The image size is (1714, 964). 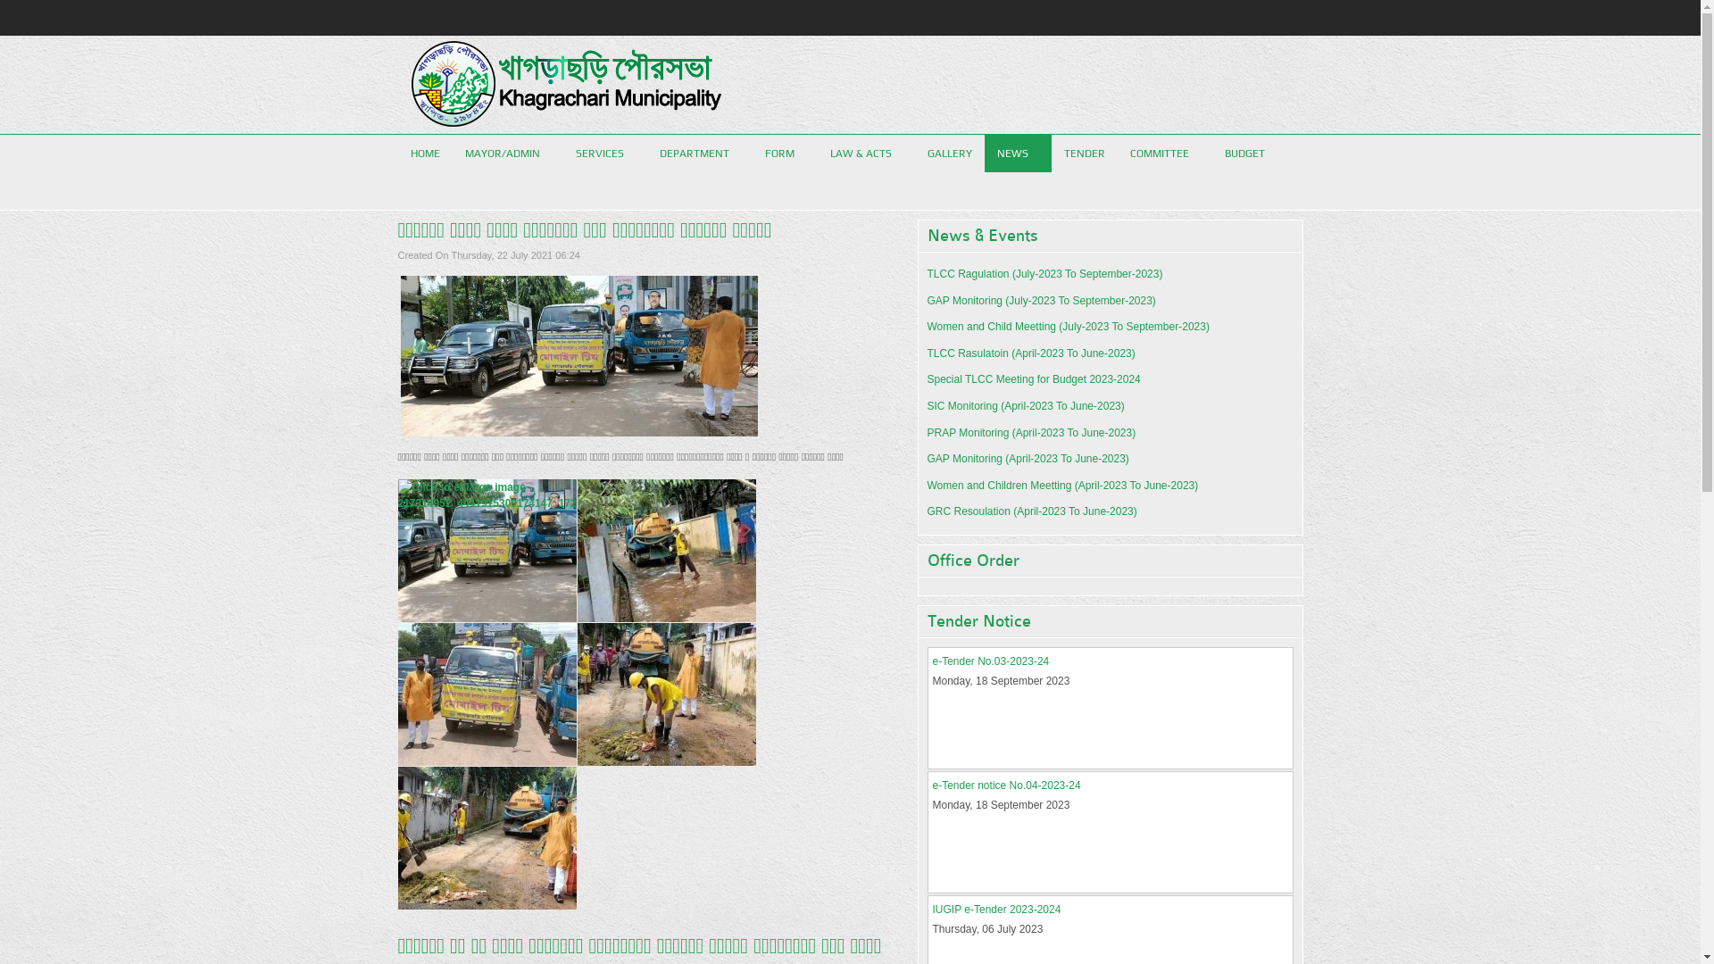 What do you see at coordinates (604, 154) in the screenshot?
I see `SERVICES` at bounding box center [604, 154].